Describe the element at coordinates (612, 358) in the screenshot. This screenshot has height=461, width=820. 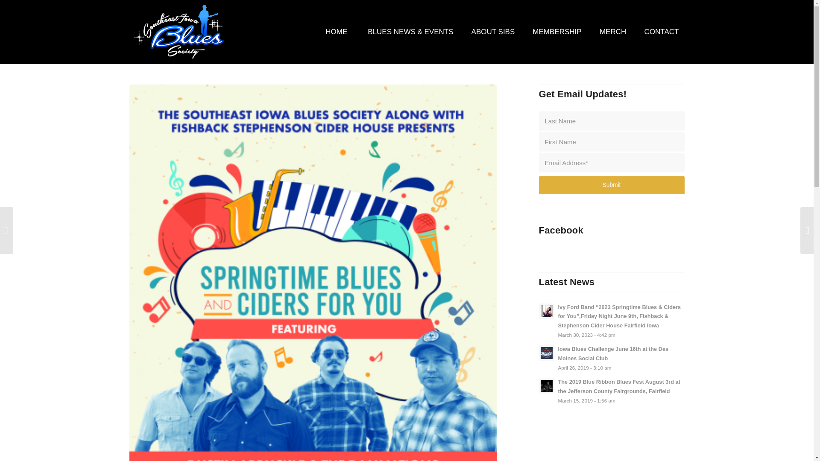
I see `Iowa Blues Challenge June 16th at the Des Moines Social Club` at that location.